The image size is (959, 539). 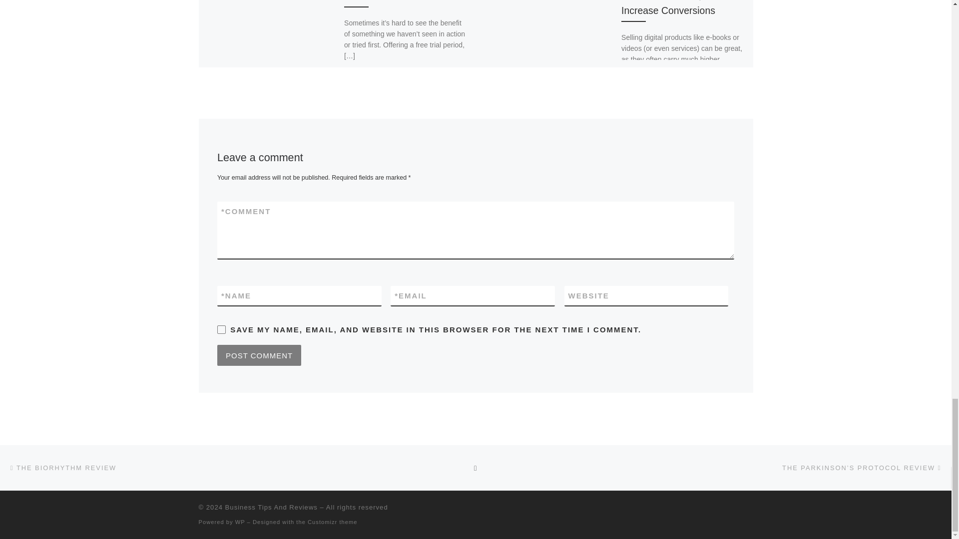 What do you see at coordinates (221, 329) in the screenshot?
I see `yes` at bounding box center [221, 329].